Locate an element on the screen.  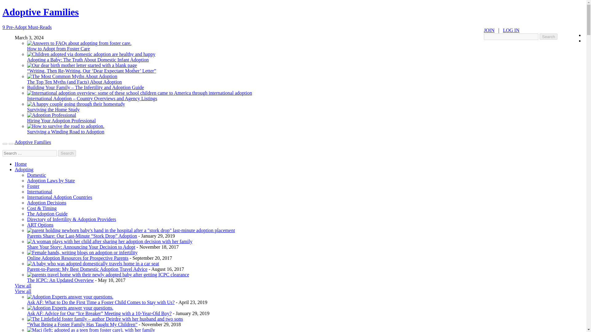
Adopting a Baby: The Truth About Domestic Infant Adoption is located at coordinates (88, 60).